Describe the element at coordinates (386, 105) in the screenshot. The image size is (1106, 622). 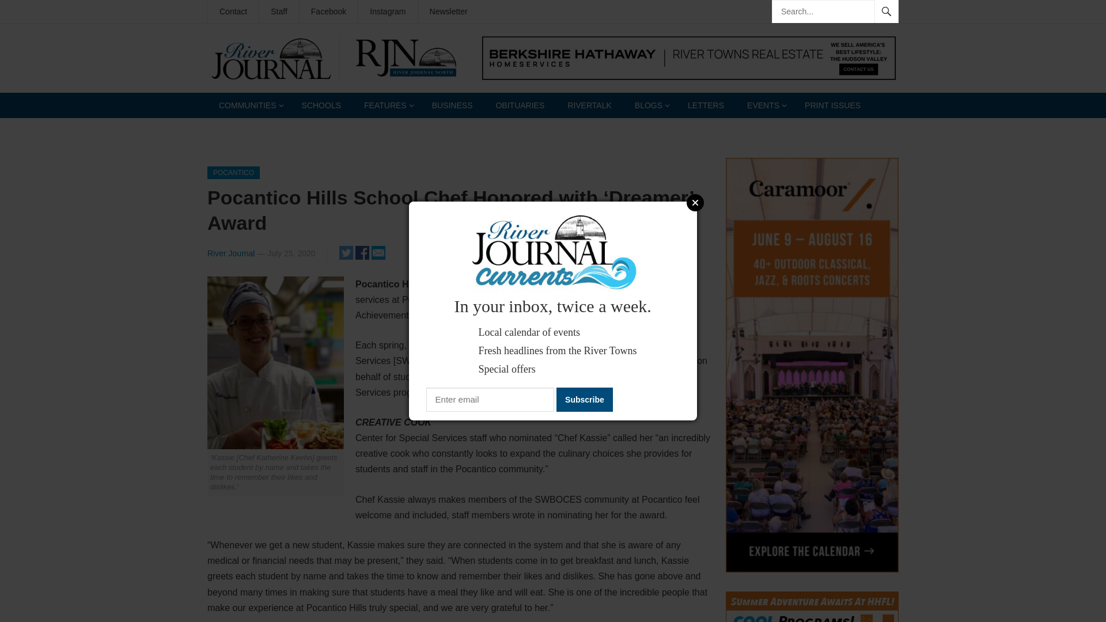
I see `FEATURES` at that location.